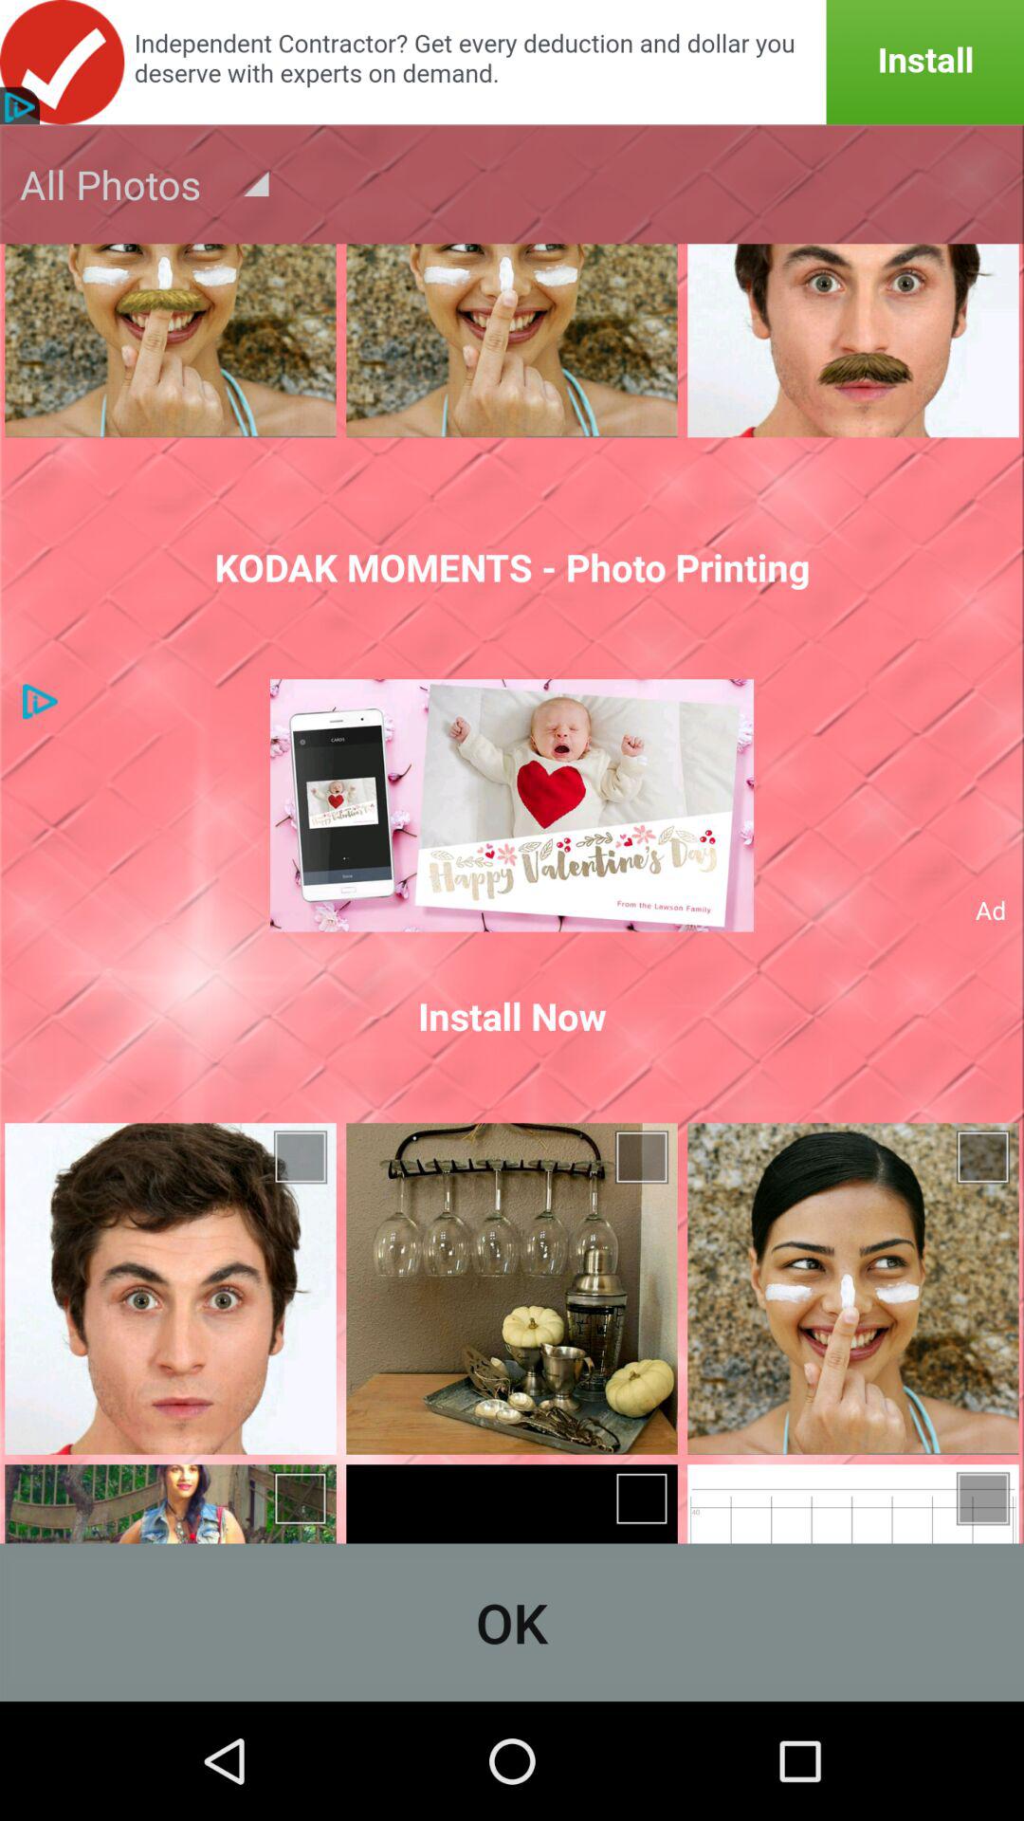 Image resolution: width=1024 pixels, height=1821 pixels. What do you see at coordinates (512, 63) in the screenshot?
I see `turn on the item above the all photos icon` at bounding box center [512, 63].